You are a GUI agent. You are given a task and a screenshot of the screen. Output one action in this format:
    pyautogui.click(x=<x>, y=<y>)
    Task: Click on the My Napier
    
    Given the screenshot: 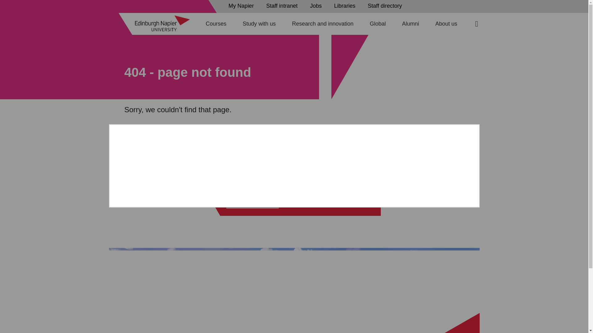 What is the action you would take?
    pyautogui.click(x=243, y=6)
    